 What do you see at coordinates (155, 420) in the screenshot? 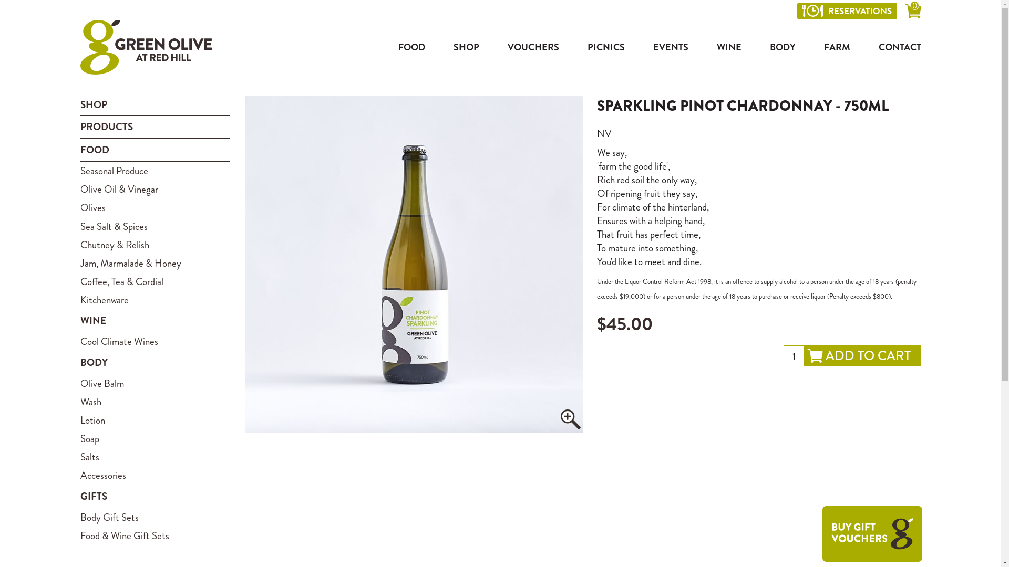
I see `Lotion` at bounding box center [155, 420].